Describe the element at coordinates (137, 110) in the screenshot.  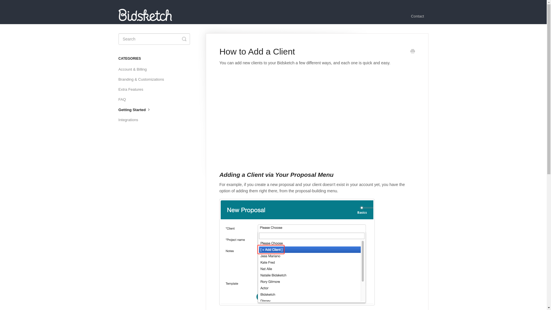
I see `Getting Started` at that location.